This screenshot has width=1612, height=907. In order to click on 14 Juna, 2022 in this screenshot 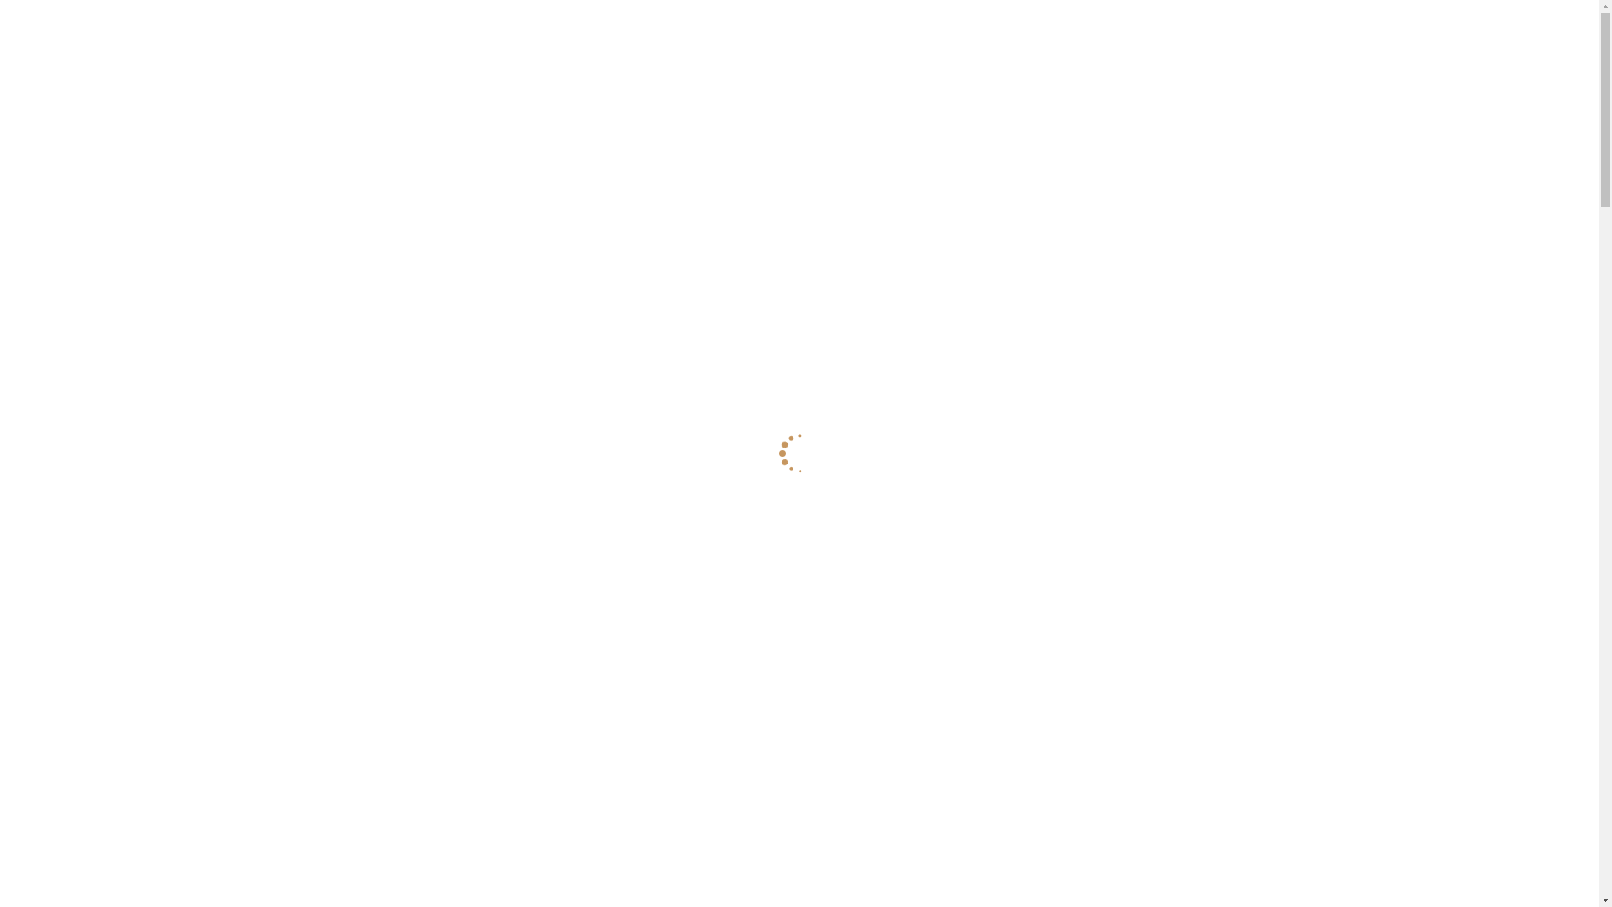, I will do `click(756, 453)`.